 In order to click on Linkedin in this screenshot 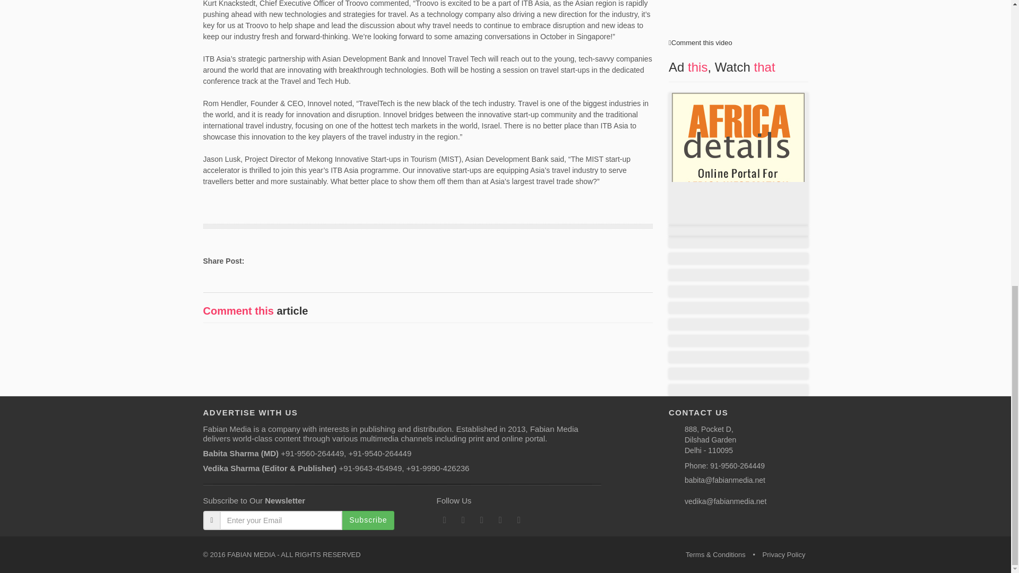, I will do `click(481, 520)`.